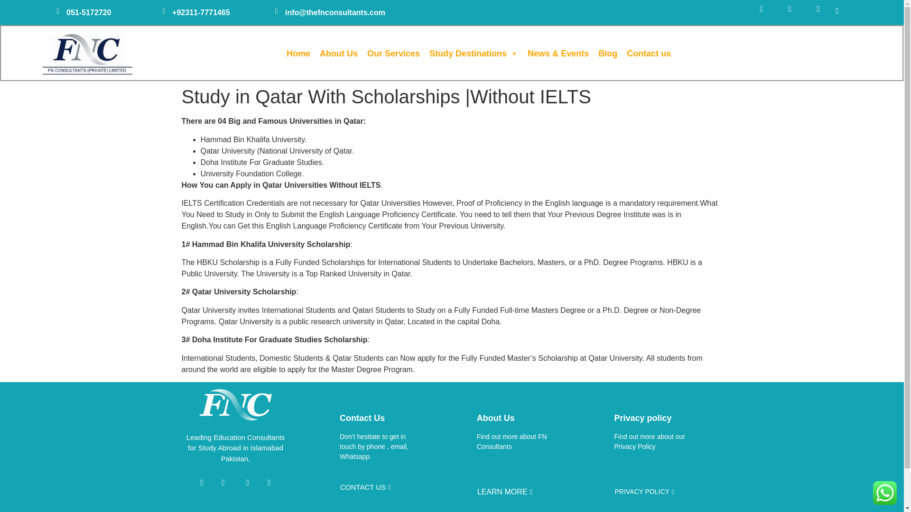  Describe the element at coordinates (474, 53) in the screenshot. I see `Study Destinations` at that location.